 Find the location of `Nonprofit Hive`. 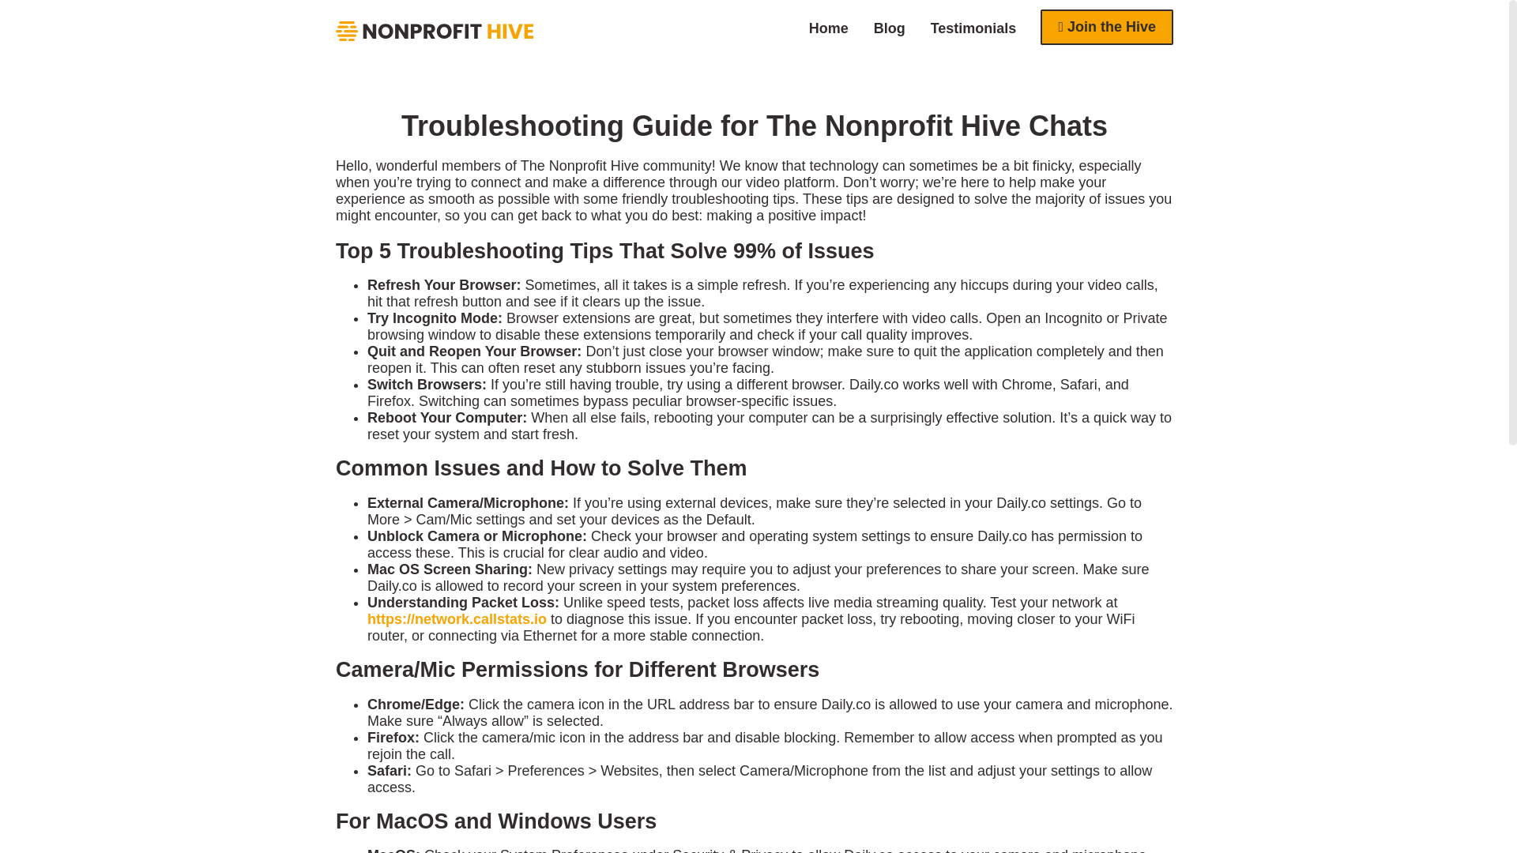

Nonprofit Hive is located at coordinates (435, 31).